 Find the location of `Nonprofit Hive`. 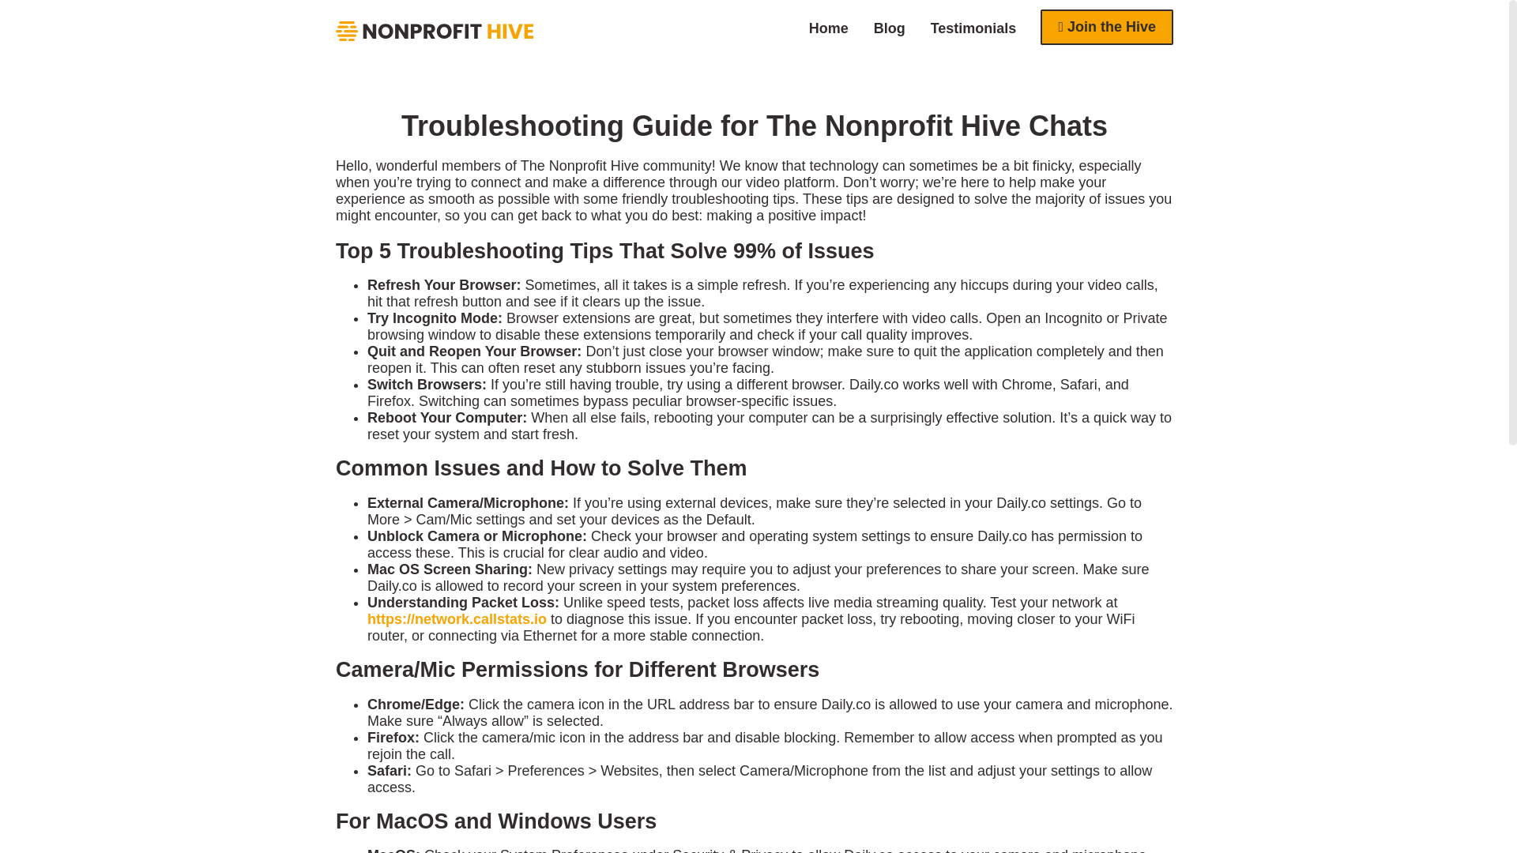

Nonprofit Hive is located at coordinates (435, 31).